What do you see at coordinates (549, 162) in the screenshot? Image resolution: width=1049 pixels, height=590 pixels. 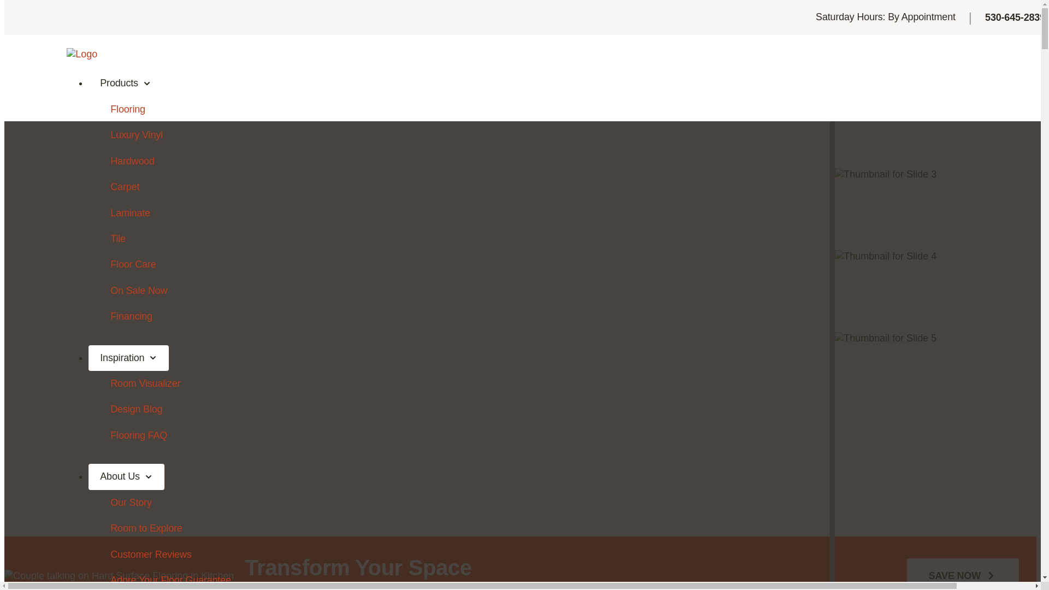 I see `Hardwood` at bounding box center [549, 162].